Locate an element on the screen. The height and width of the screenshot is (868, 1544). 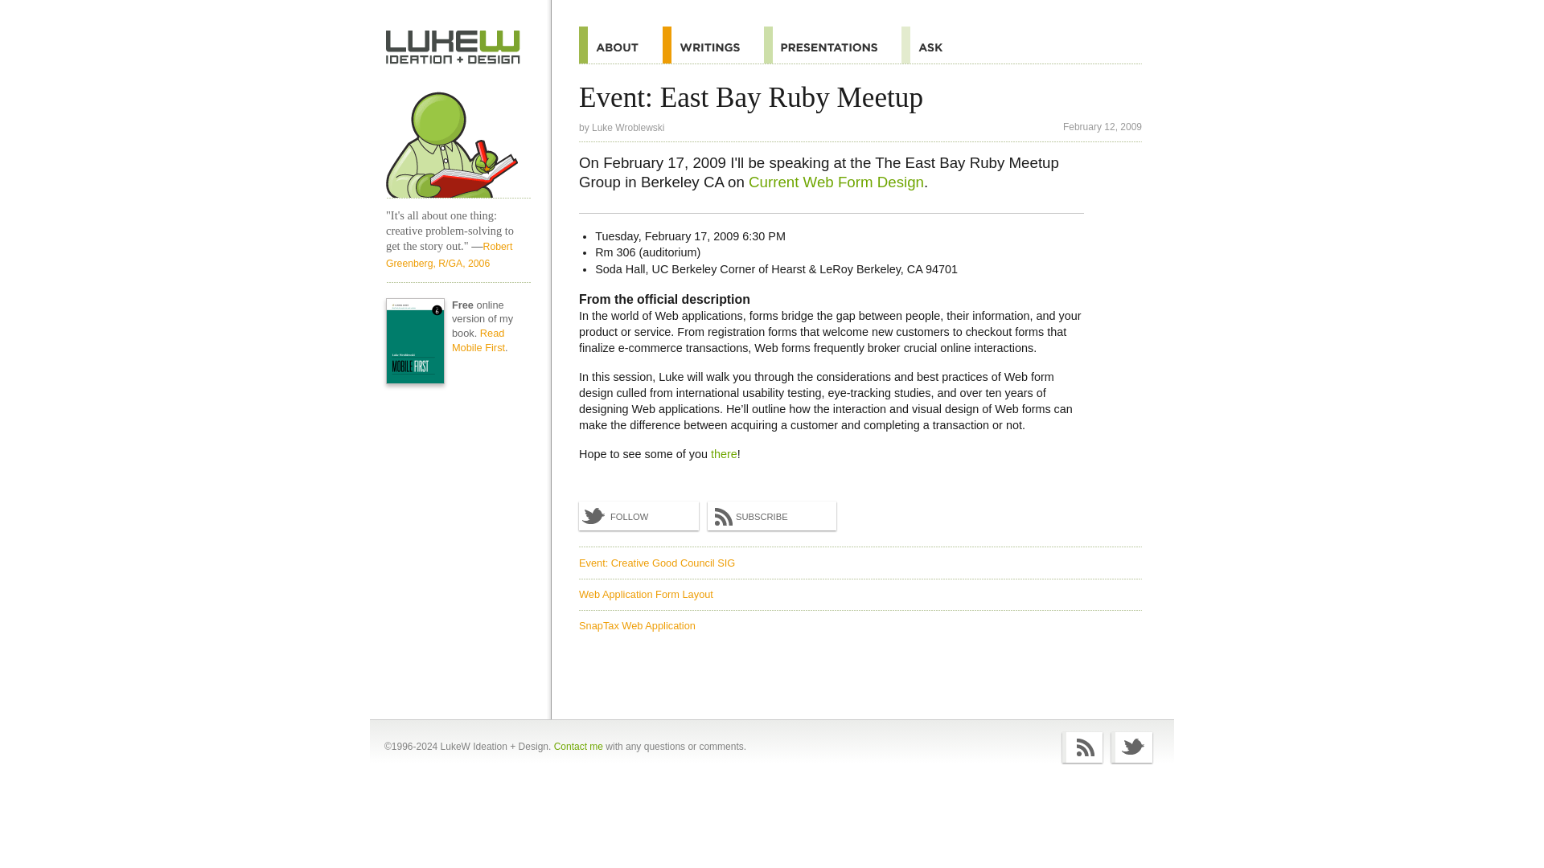
Contact me is located at coordinates (579, 747).